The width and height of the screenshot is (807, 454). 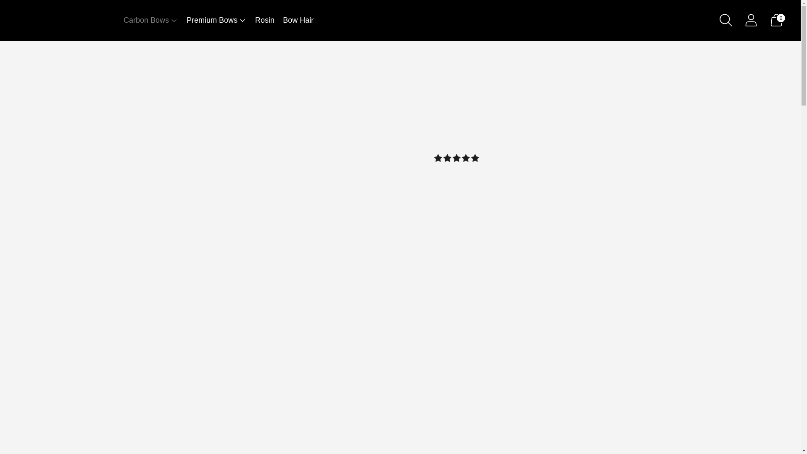 I want to click on Carbon Bows, so click(x=150, y=20).